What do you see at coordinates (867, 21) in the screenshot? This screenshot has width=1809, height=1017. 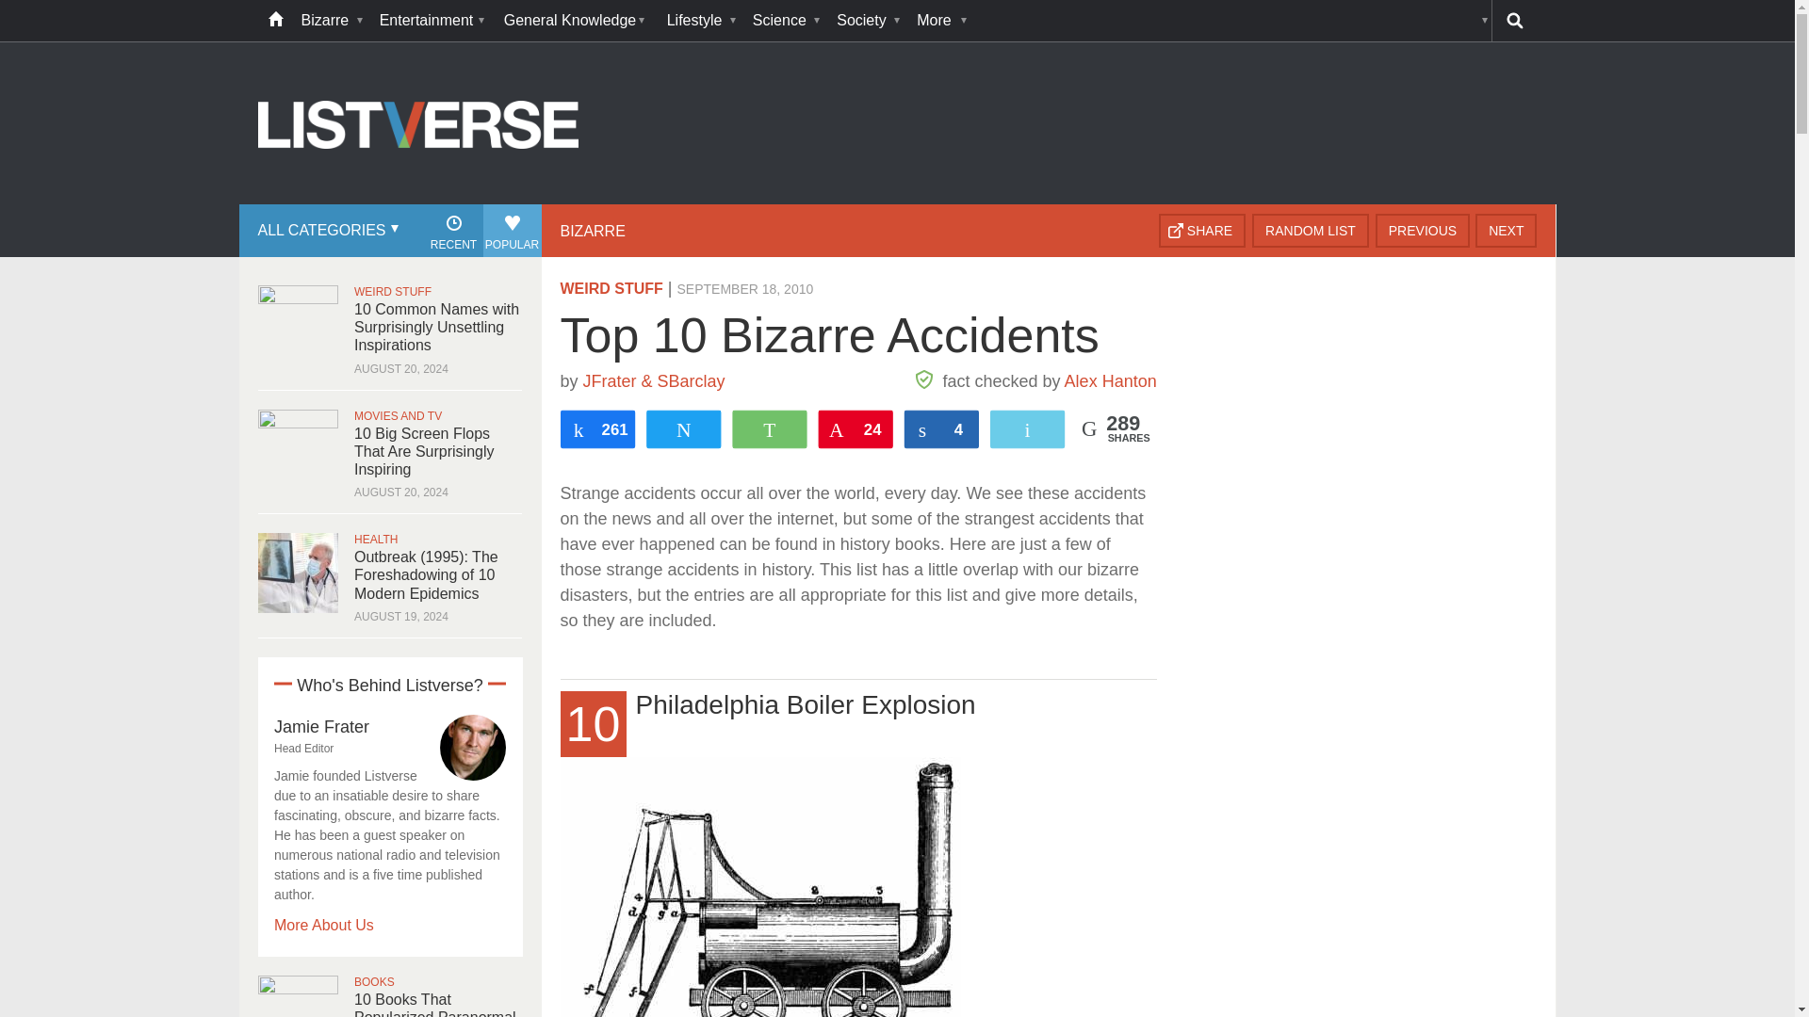 I see `Society` at bounding box center [867, 21].